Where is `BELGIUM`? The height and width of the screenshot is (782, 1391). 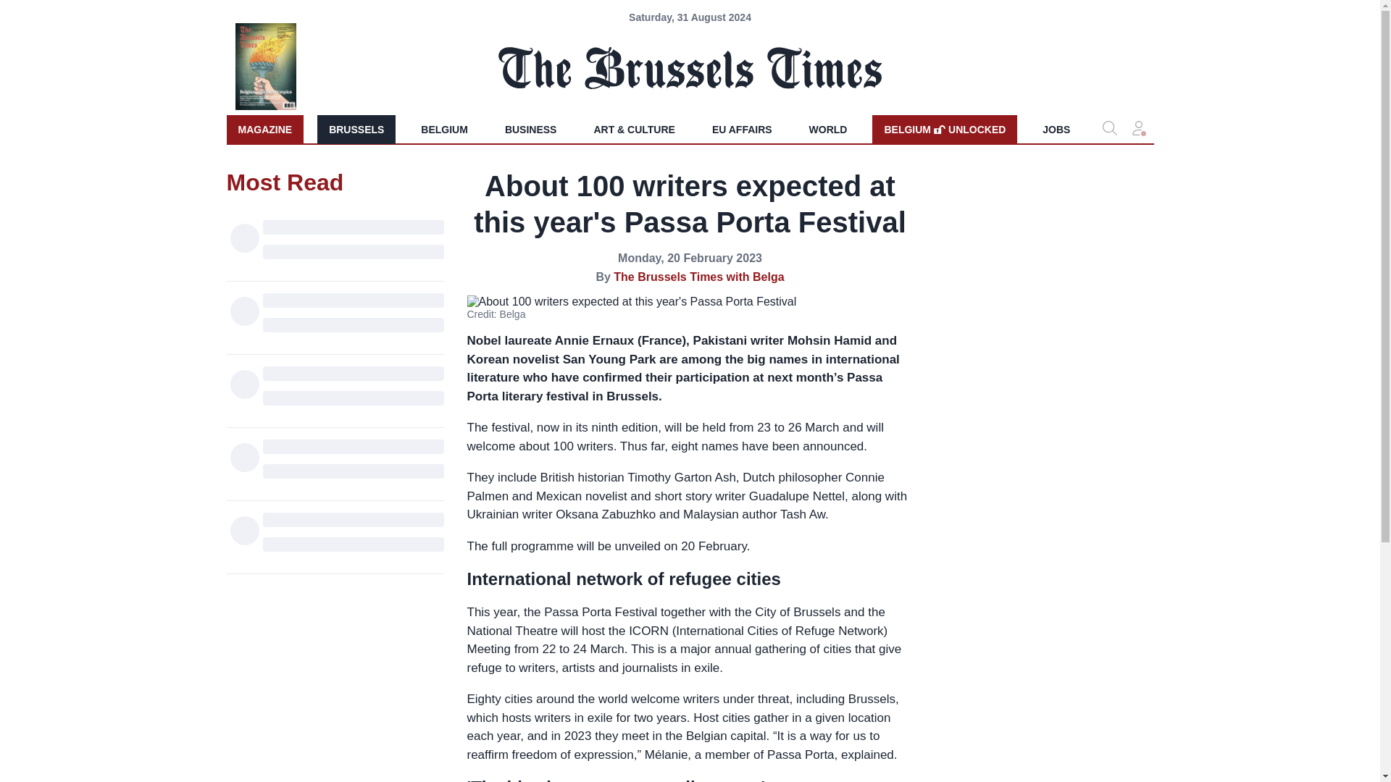
BELGIUM is located at coordinates (531, 129).